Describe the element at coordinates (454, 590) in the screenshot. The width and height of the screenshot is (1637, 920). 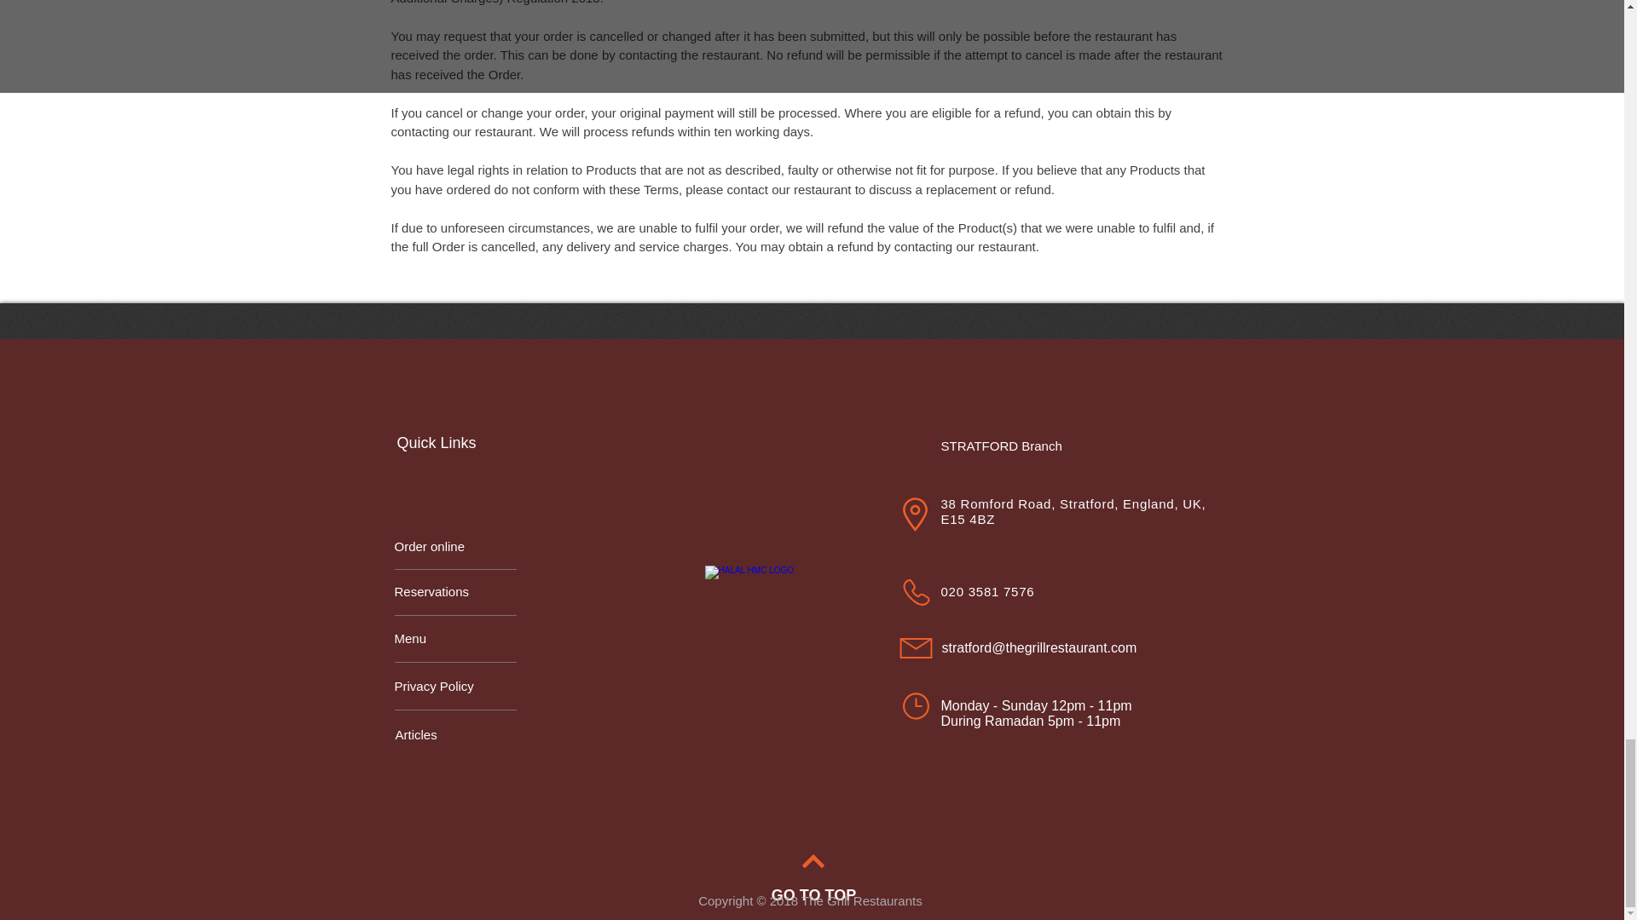
I see `Reservations` at that location.